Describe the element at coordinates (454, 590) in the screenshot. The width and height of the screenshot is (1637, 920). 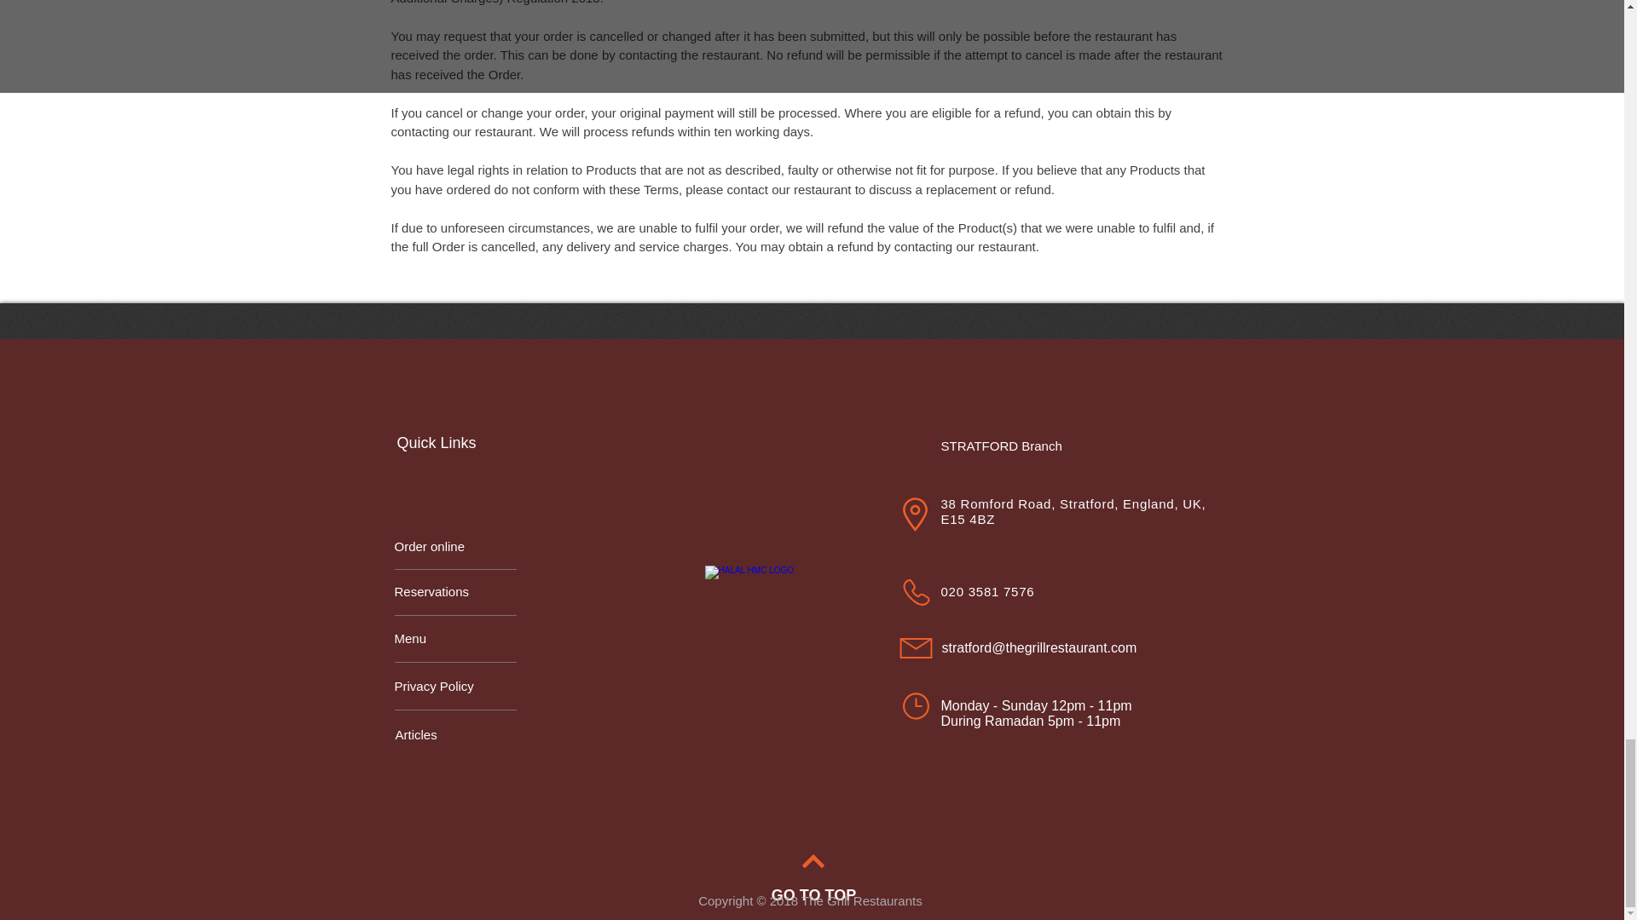
I see `Reservations` at that location.